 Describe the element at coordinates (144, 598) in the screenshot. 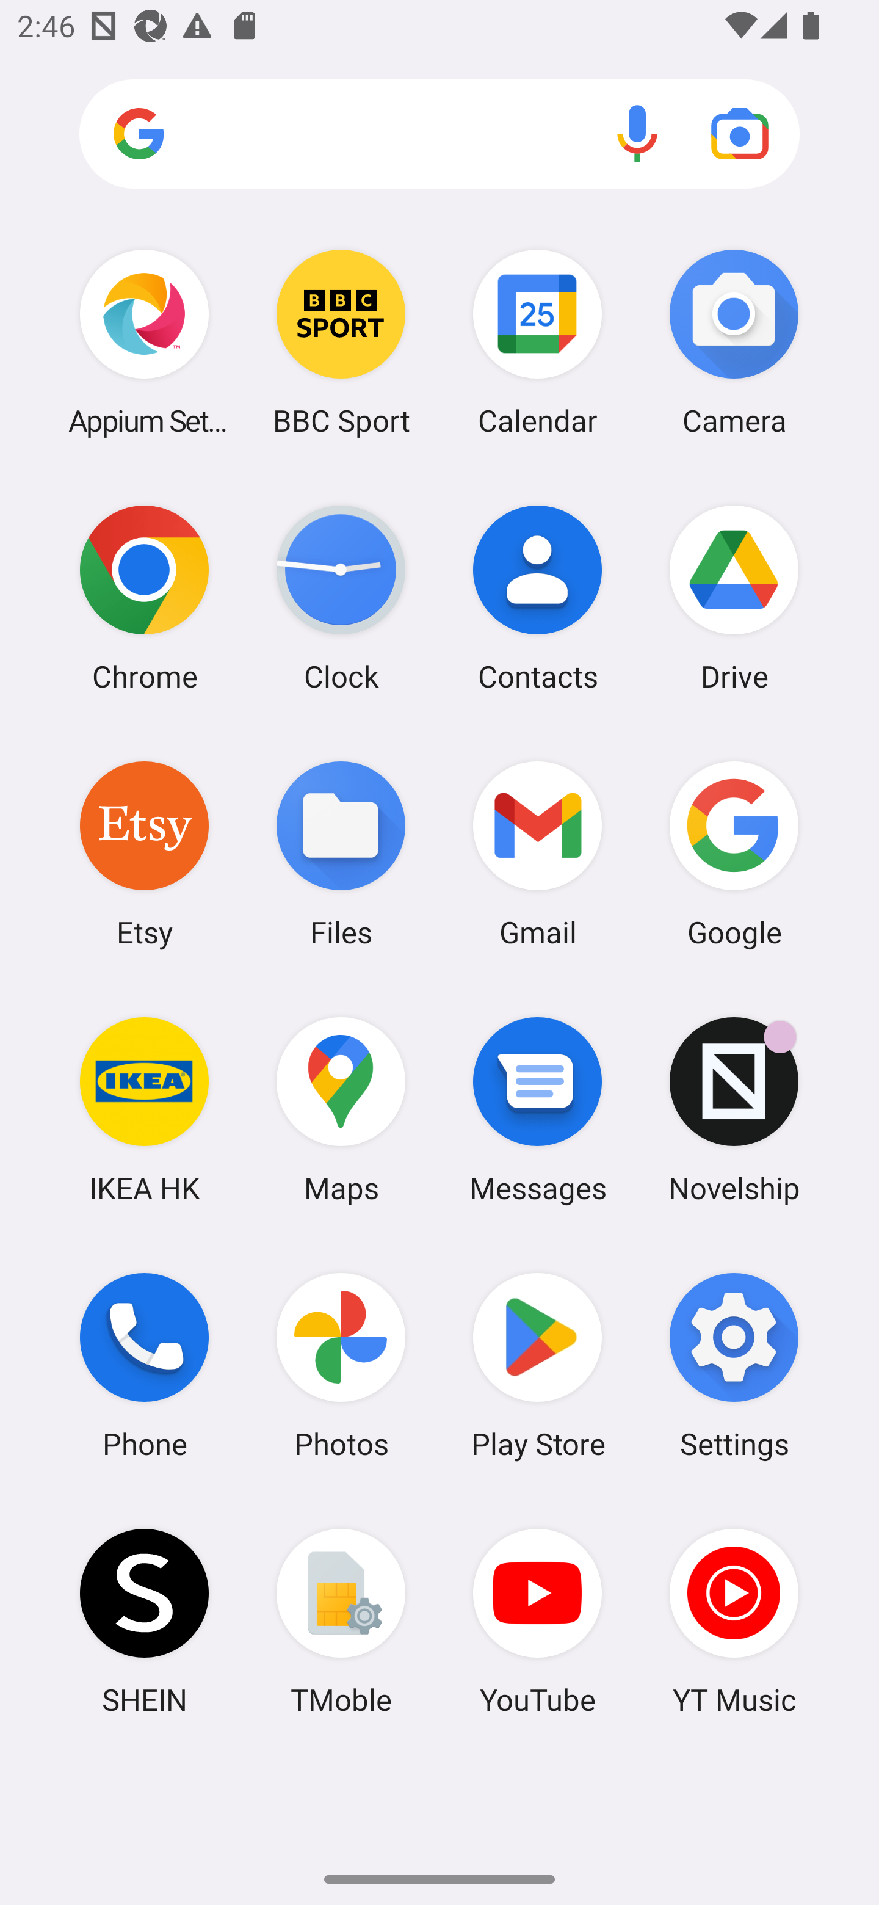

I see `Chrome` at that location.